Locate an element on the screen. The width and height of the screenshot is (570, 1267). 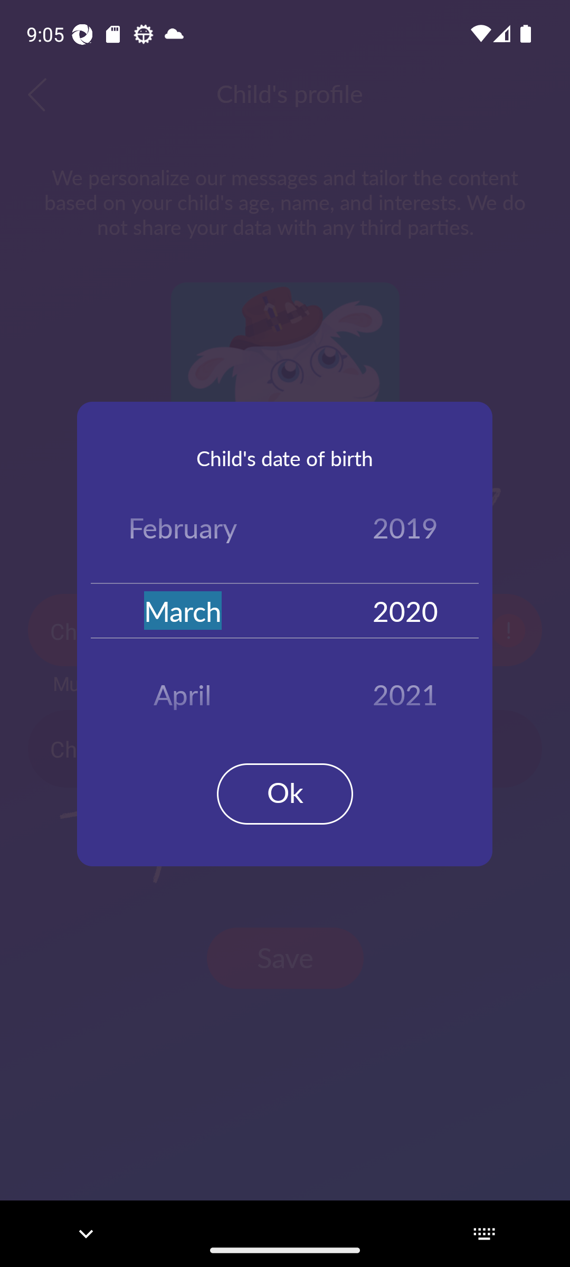
April is located at coordinates (183, 689).